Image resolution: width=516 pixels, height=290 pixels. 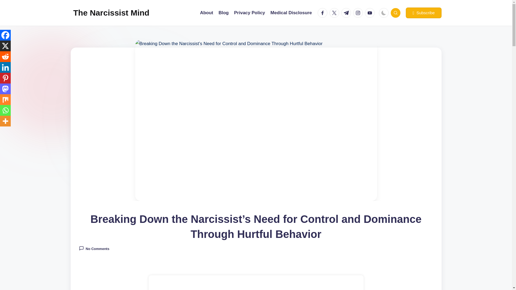 I want to click on About, so click(x=206, y=13).